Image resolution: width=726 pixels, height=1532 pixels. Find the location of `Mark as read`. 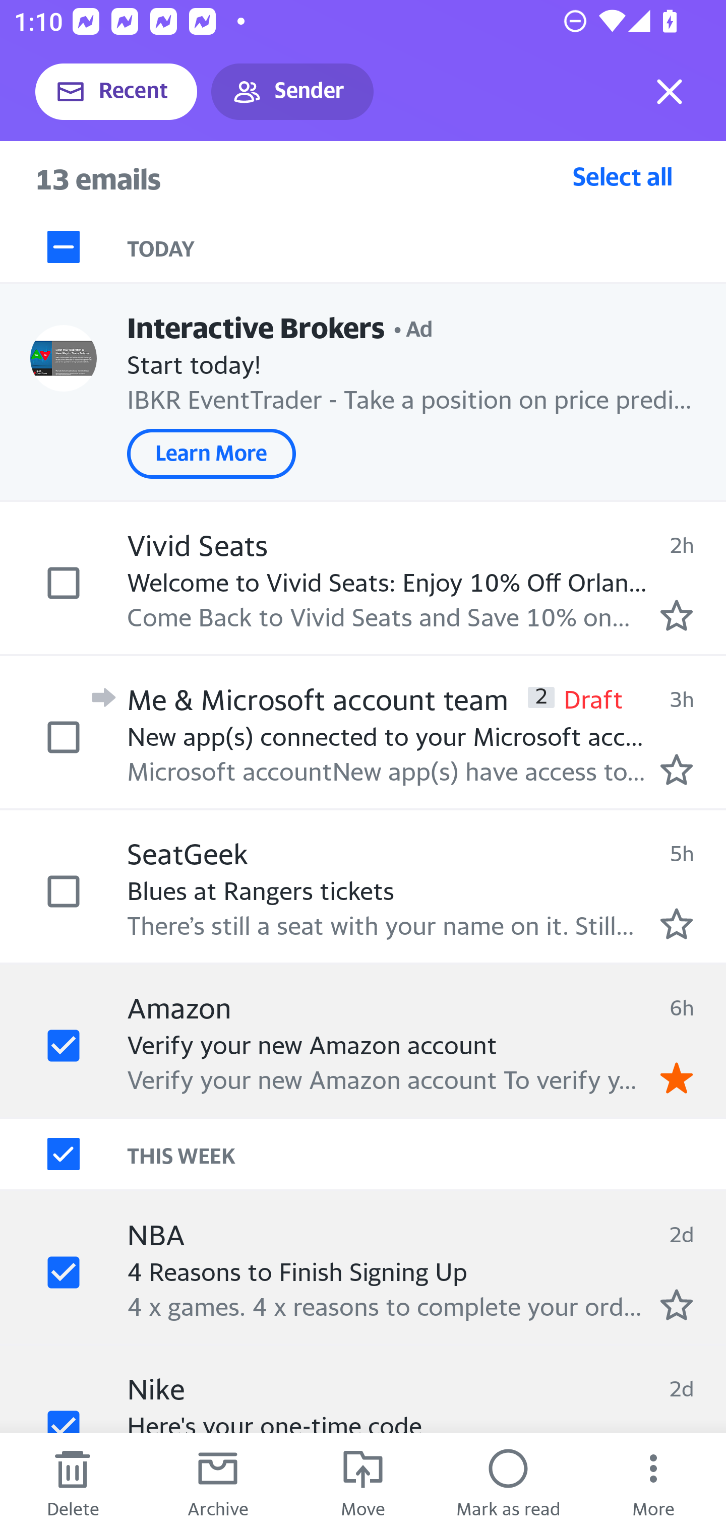

Mark as read is located at coordinates (508, 1483).